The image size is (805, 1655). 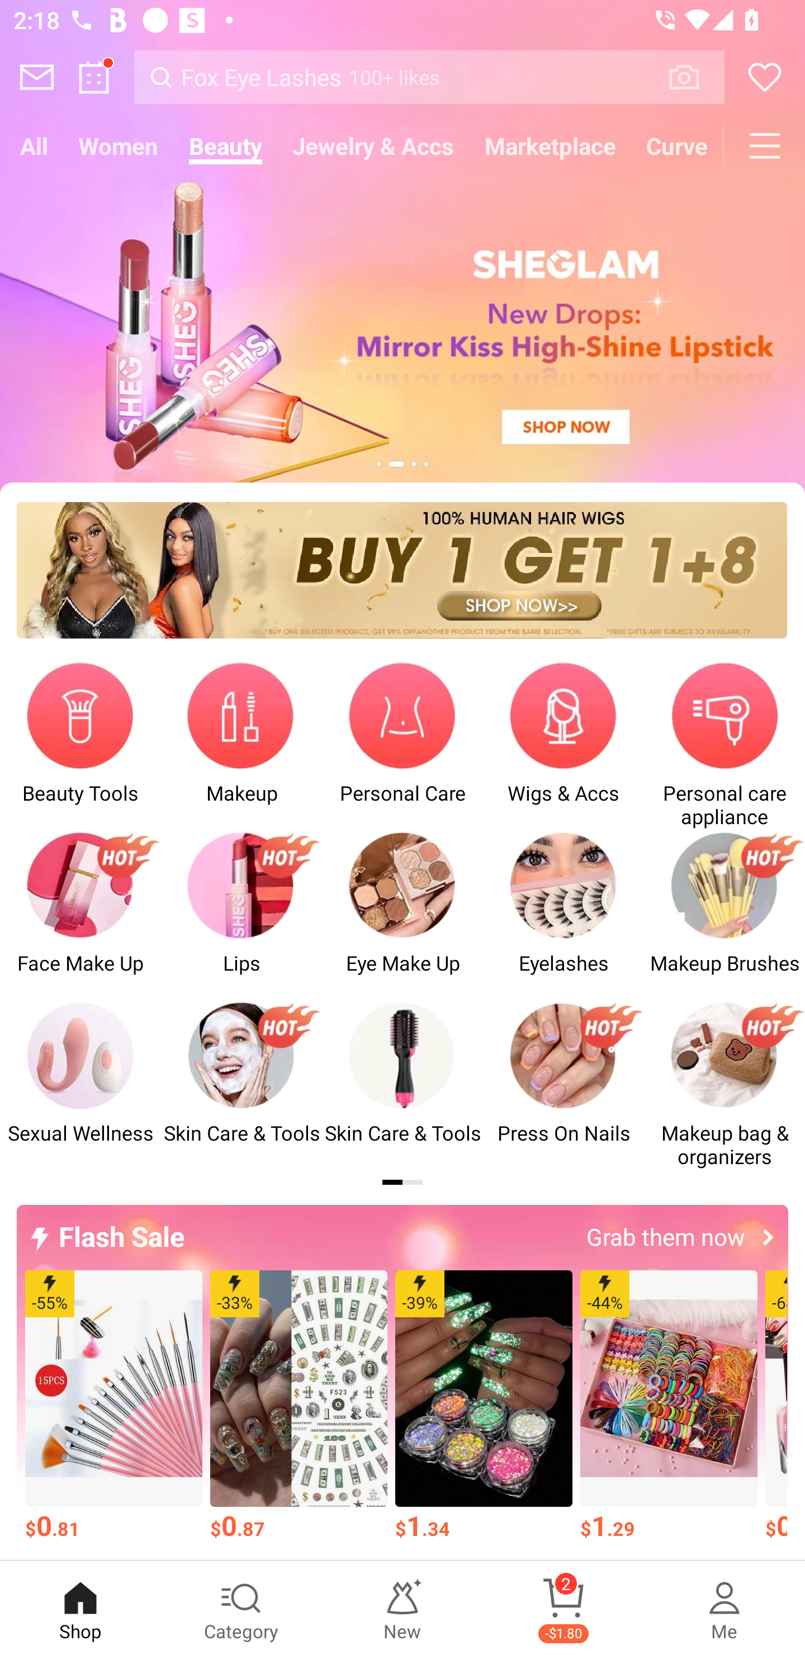 What do you see at coordinates (724, 1608) in the screenshot?
I see `Me` at bounding box center [724, 1608].